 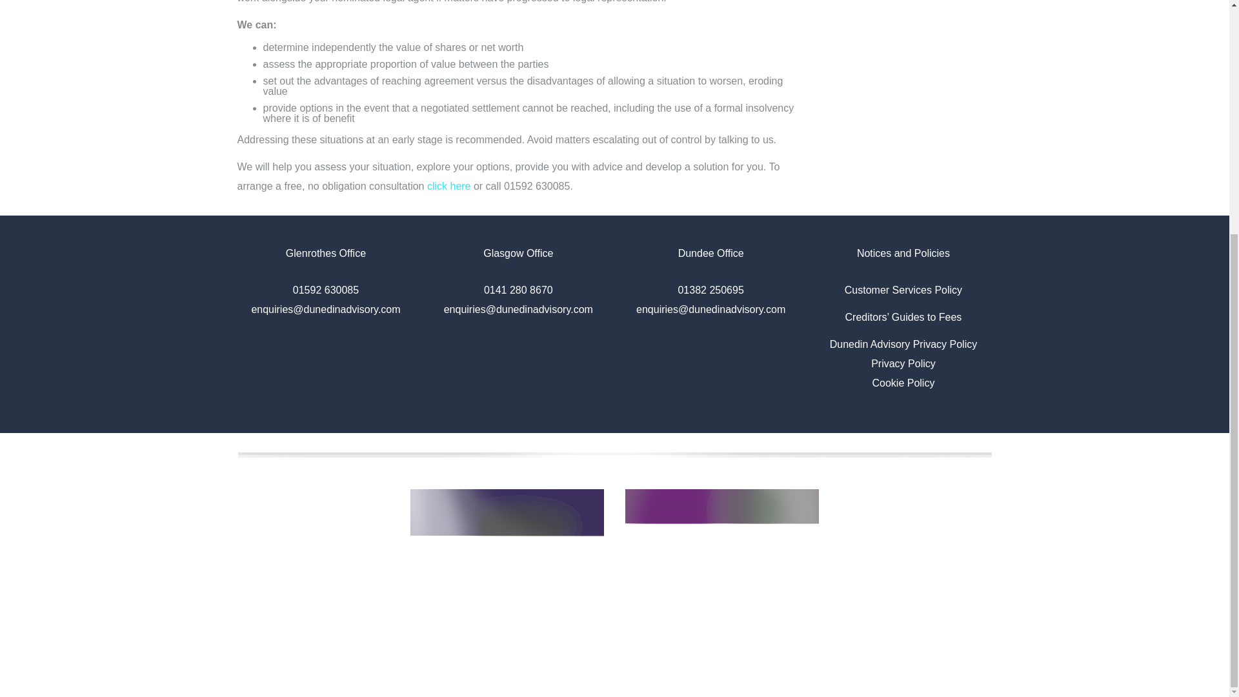 What do you see at coordinates (449, 186) in the screenshot?
I see `click here` at bounding box center [449, 186].